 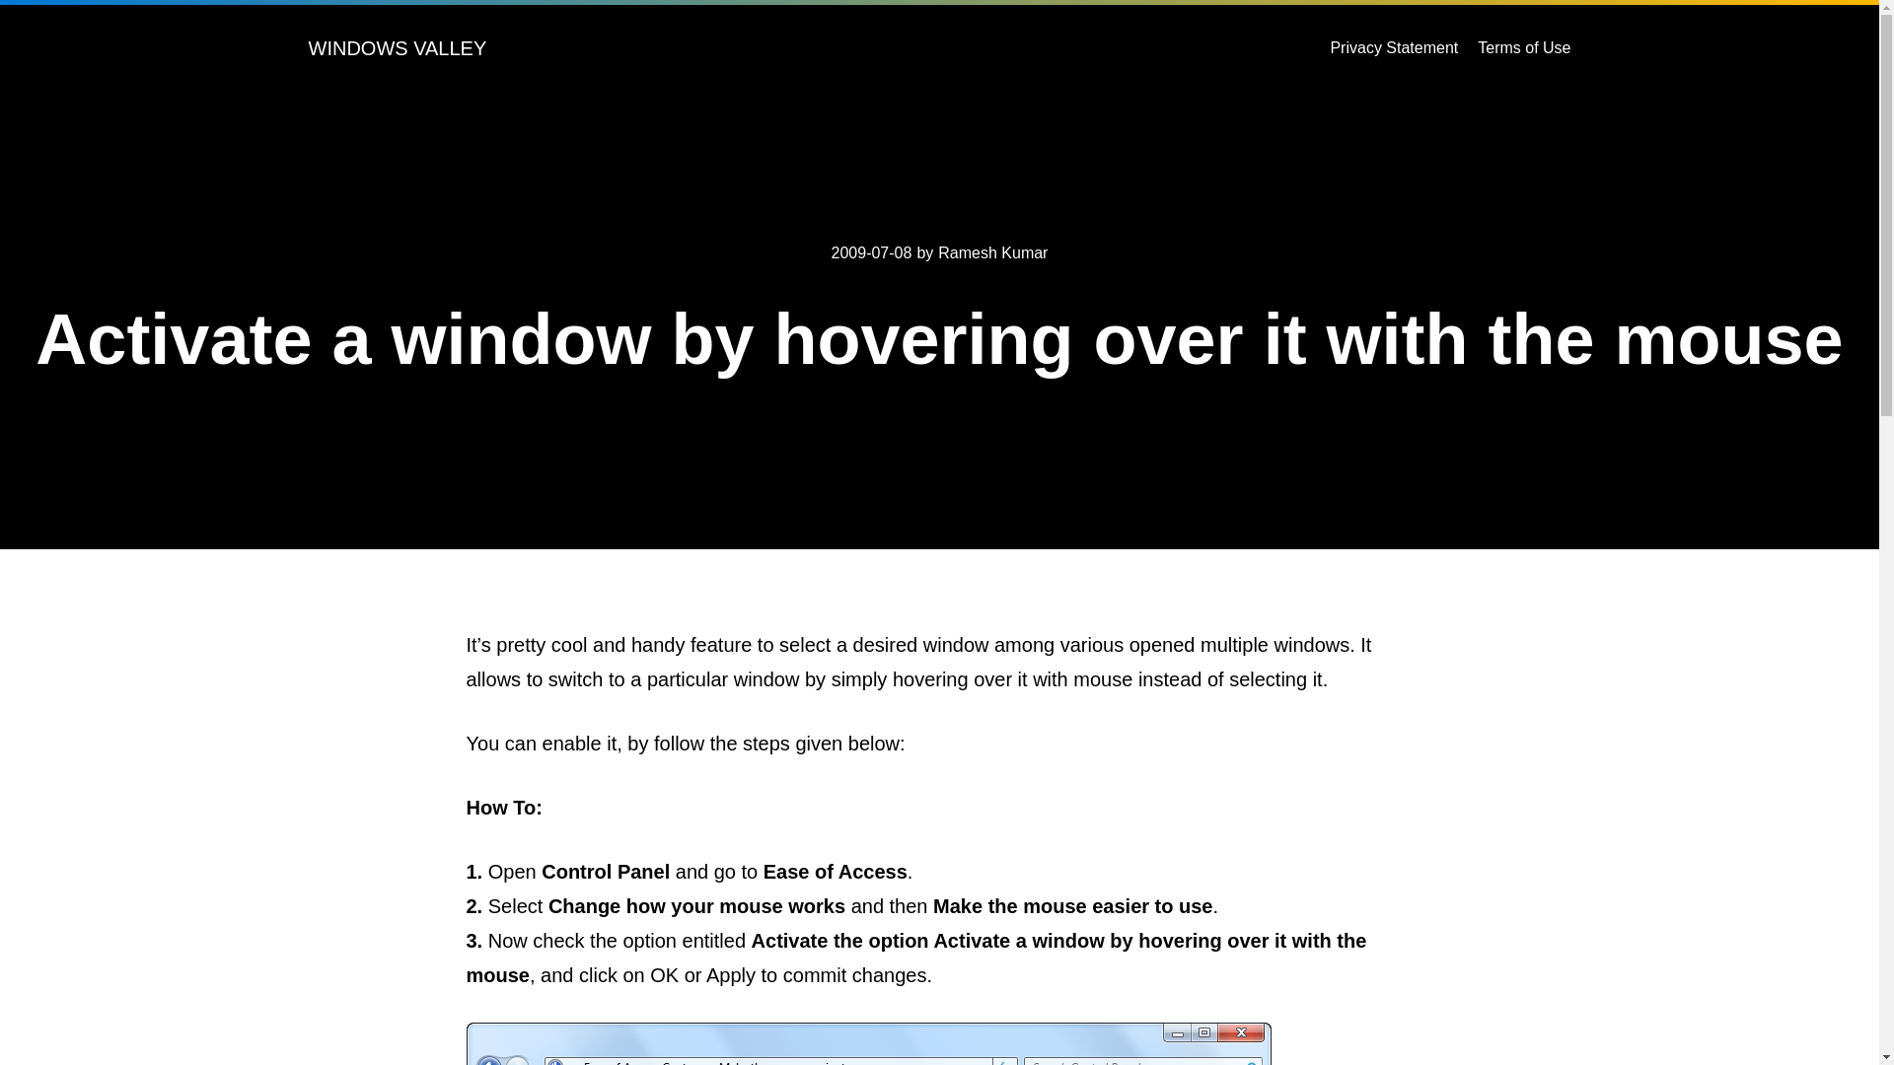 I want to click on WINDOWS VALLEY, so click(x=397, y=47).